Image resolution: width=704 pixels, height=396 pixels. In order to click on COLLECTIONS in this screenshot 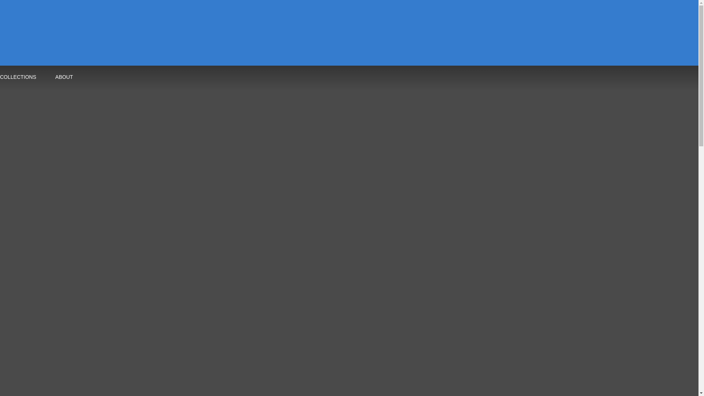, I will do `click(20, 78)`.